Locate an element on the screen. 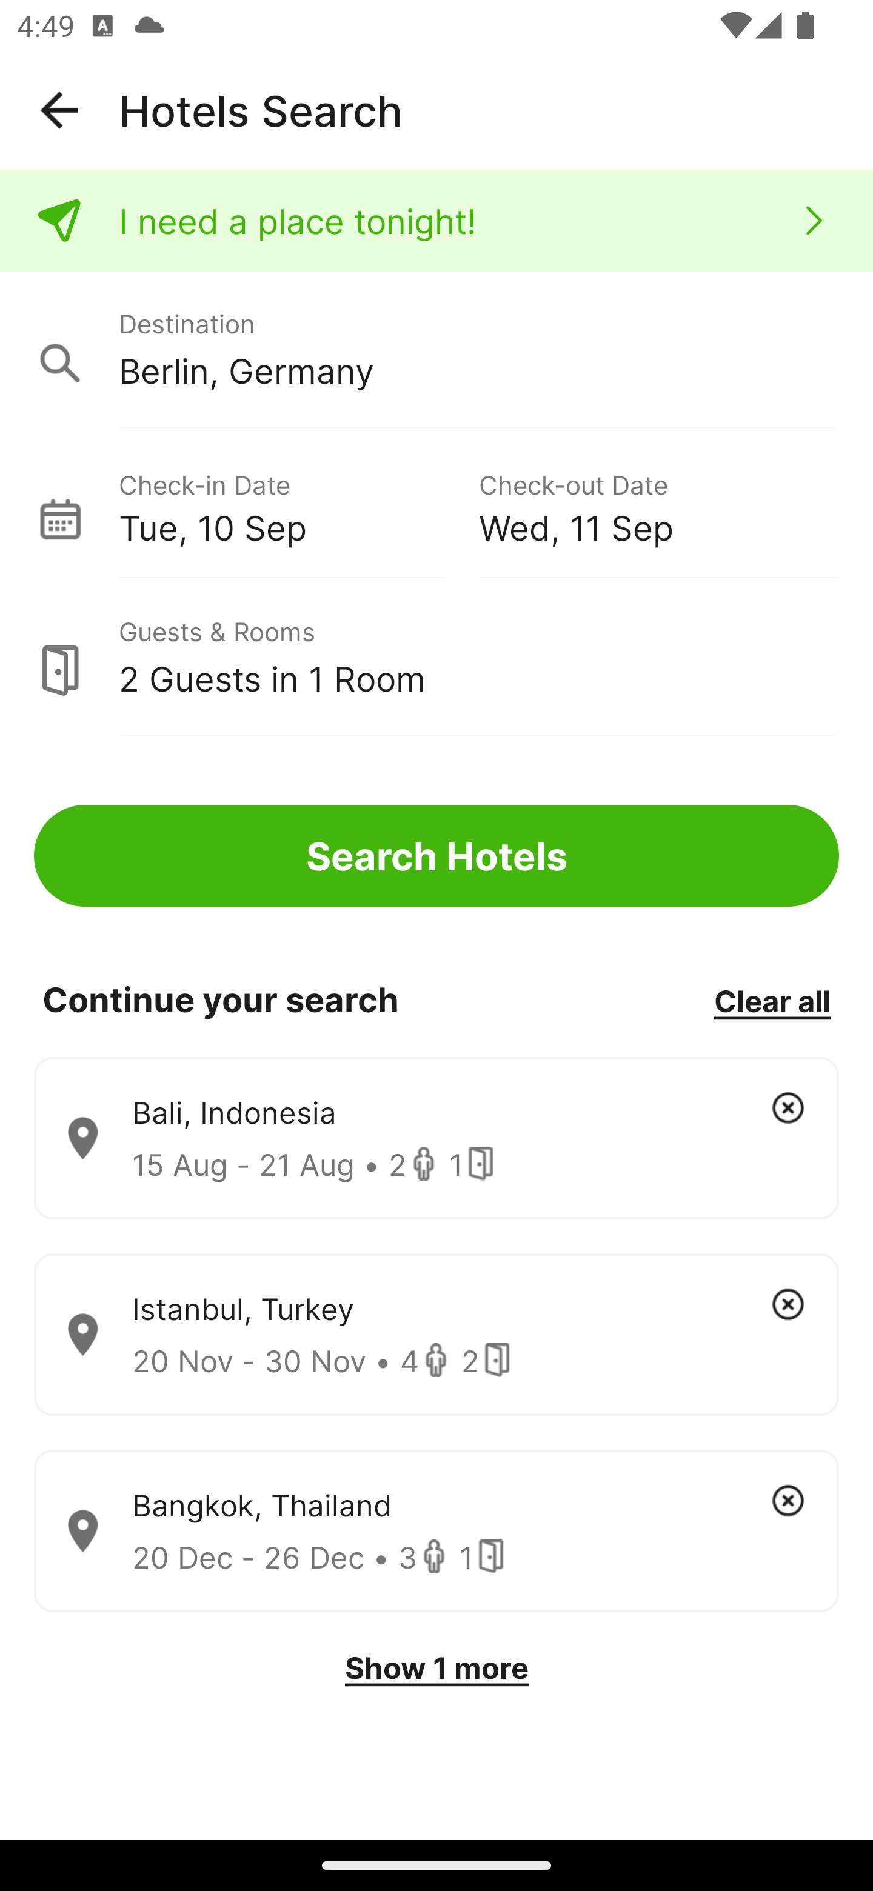  Guests & Rooms 2 Guests in 1 Room is located at coordinates (436, 658).